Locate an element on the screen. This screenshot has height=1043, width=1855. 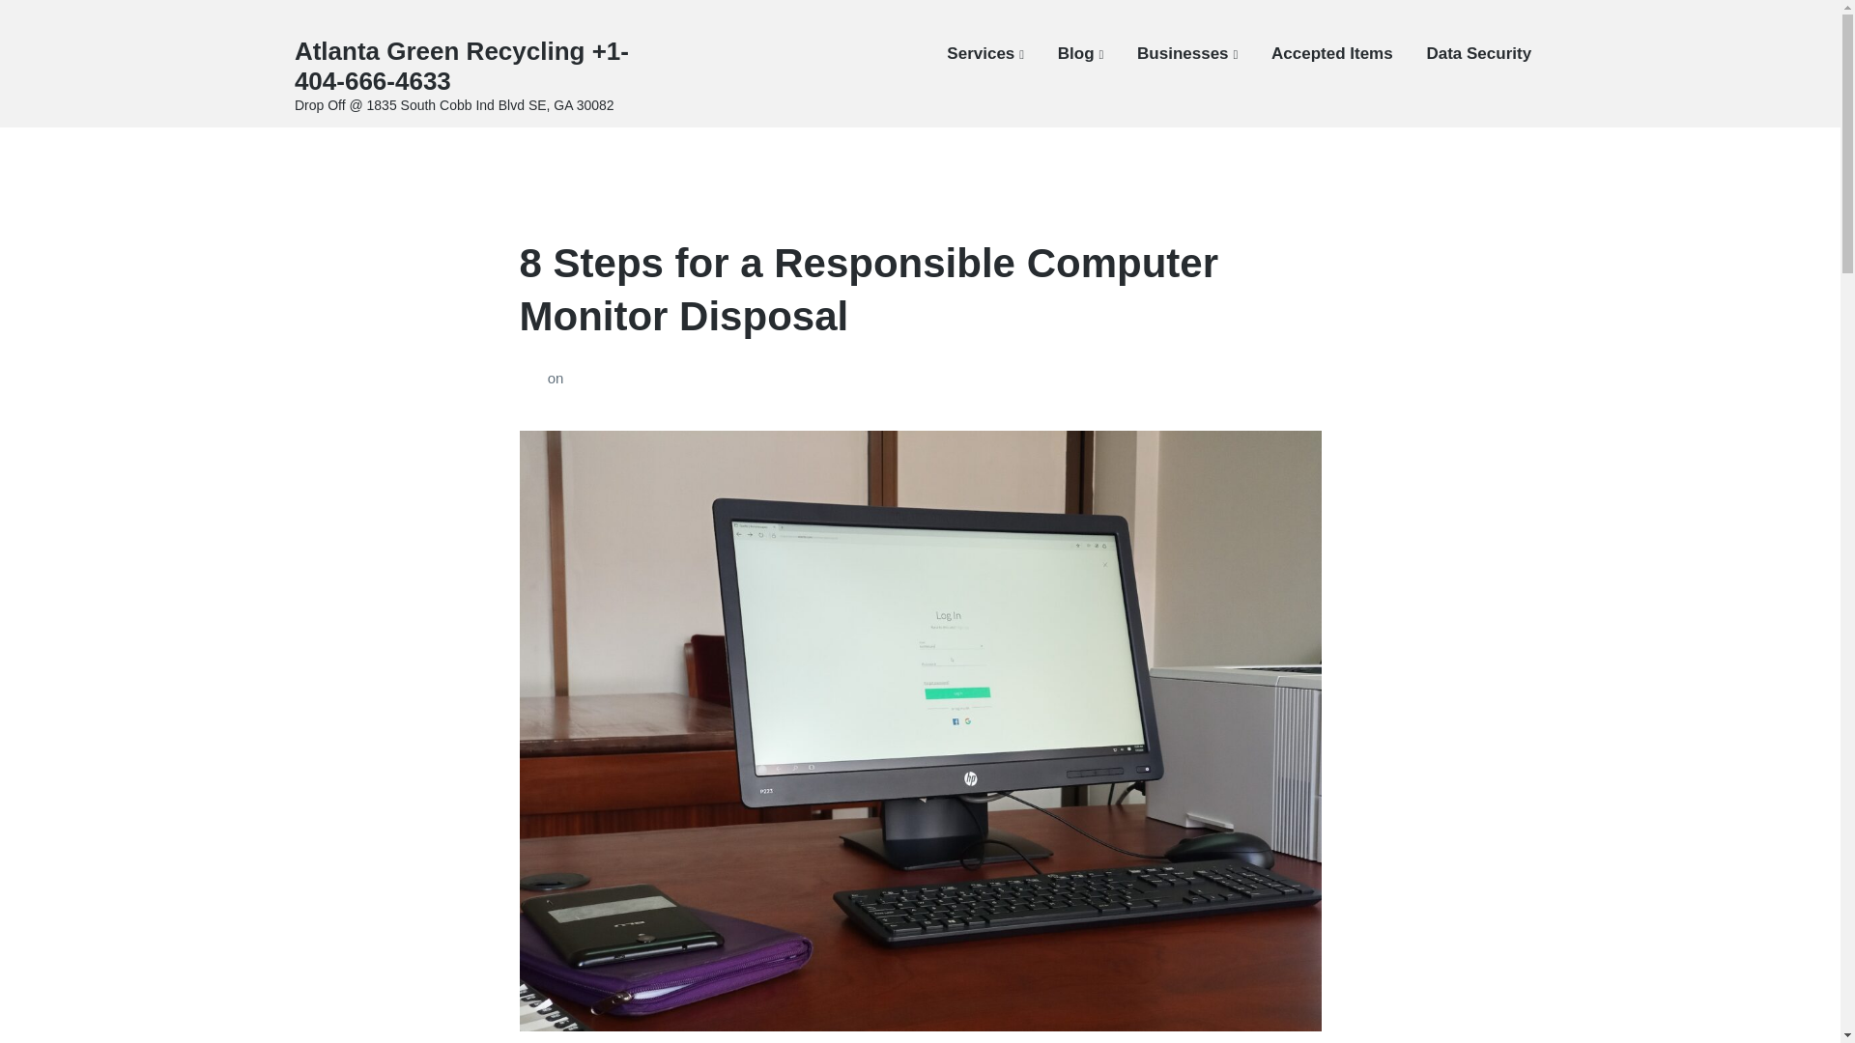
Blog is located at coordinates (1080, 54).